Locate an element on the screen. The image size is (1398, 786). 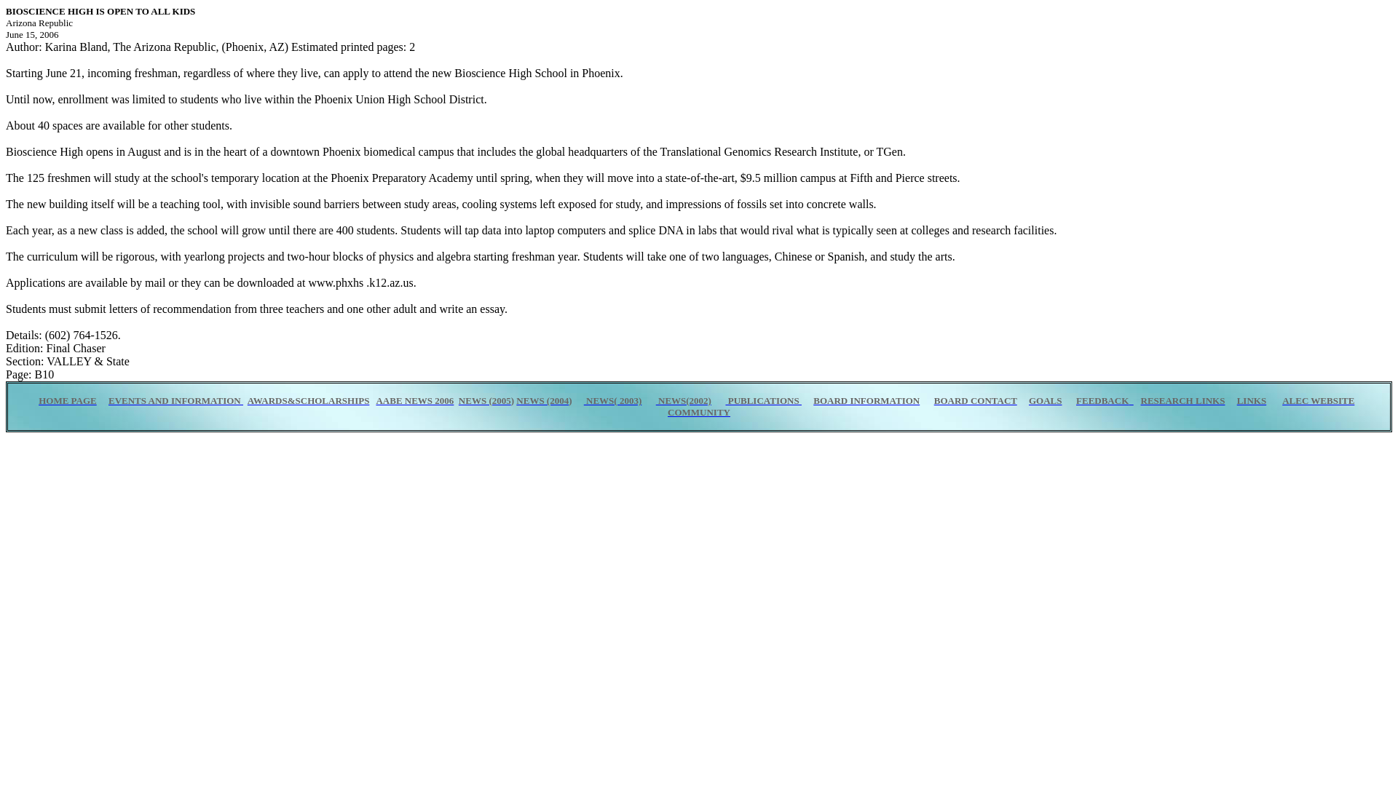
LINKS is located at coordinates (1252, 400).